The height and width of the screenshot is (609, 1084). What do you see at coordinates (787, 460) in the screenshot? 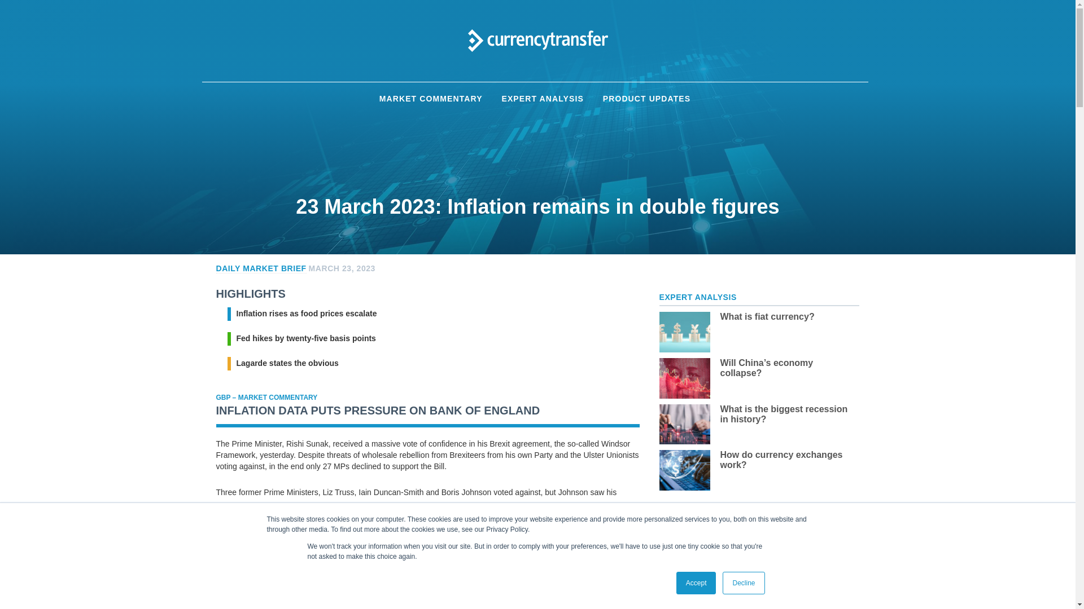
I see `How do currency exchanges work?` at bounding box center [787, 460].